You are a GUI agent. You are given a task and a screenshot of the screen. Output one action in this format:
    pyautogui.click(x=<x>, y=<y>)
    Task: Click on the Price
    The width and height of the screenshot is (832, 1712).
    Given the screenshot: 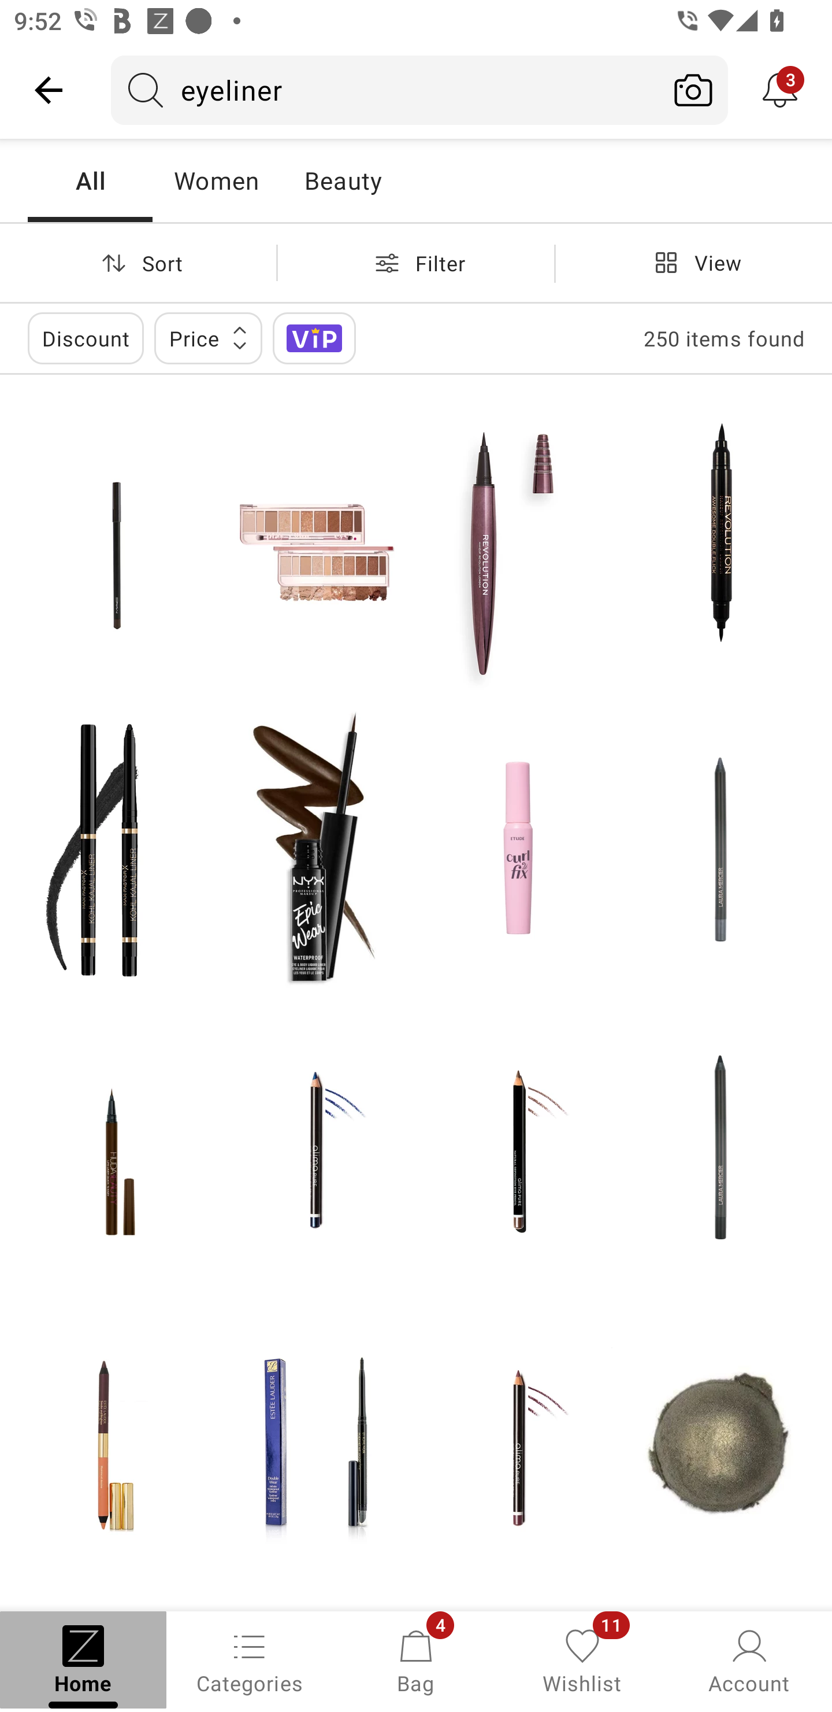 What is the action you would take?
    pyautogui.click(x=208, y=338)
    